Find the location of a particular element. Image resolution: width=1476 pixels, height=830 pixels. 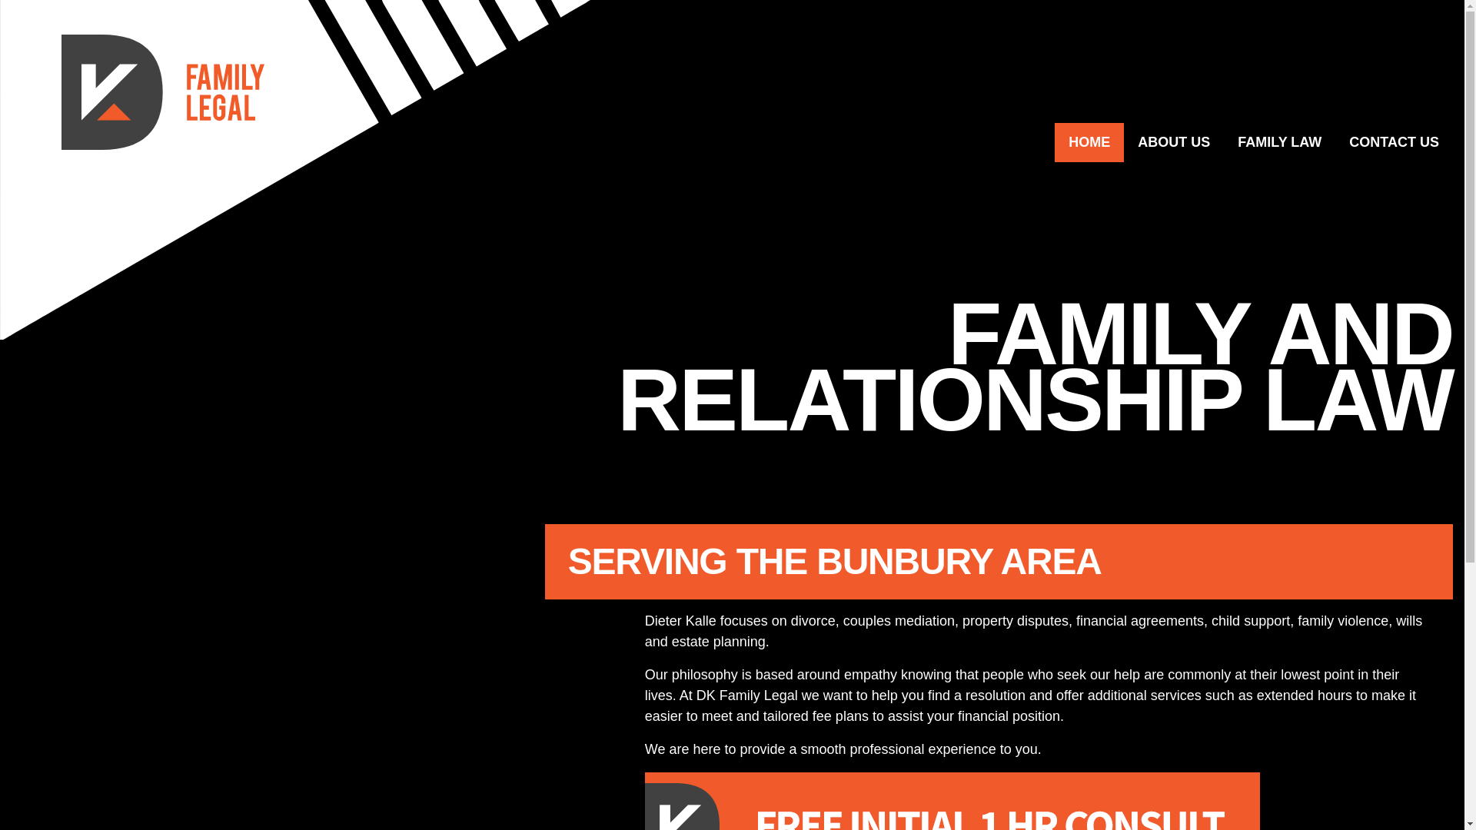

CONTACT US is located at coordinates (1395, 143).